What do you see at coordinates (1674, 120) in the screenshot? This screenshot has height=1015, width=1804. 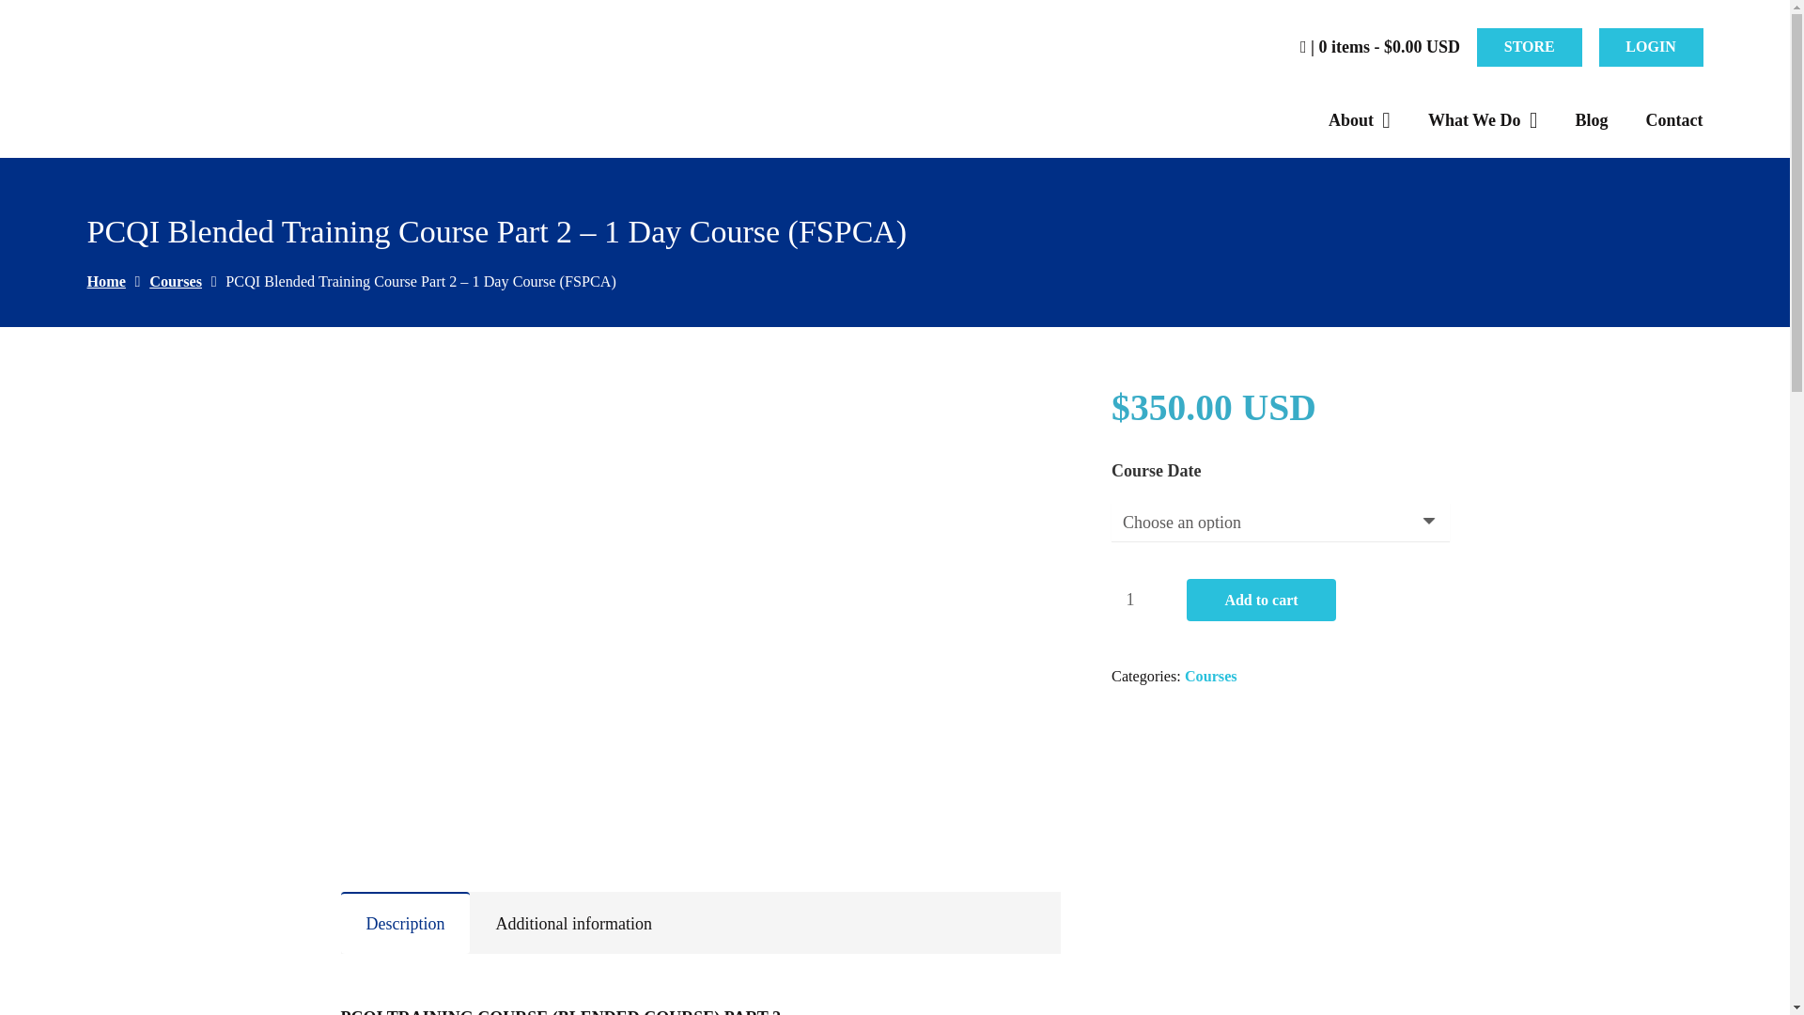 I see `Contact` at bounding box center [1674, 120].